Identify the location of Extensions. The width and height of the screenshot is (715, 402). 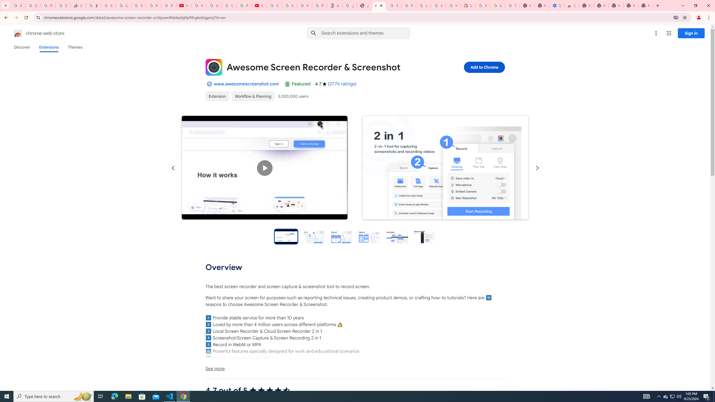
(49, 47).